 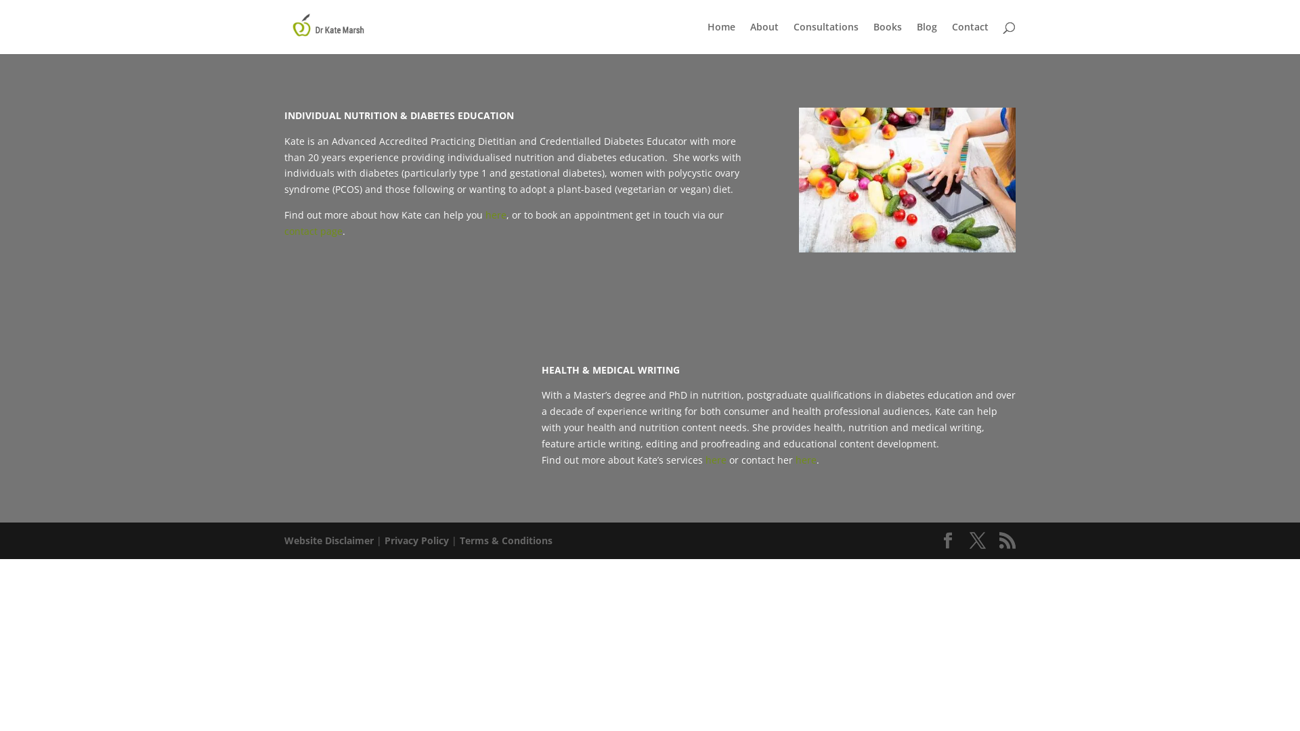 What do you see at coordinates (927, 38) in the screenshot?
I see `Blog` at bounding box center [927, 38].